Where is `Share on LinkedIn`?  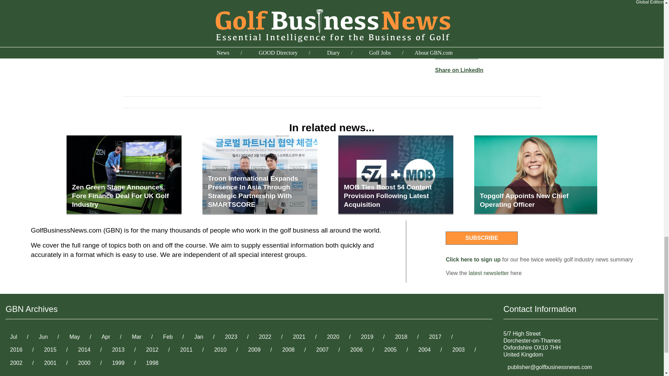 Share on LinkedIn is located at coordinates (459, 70).